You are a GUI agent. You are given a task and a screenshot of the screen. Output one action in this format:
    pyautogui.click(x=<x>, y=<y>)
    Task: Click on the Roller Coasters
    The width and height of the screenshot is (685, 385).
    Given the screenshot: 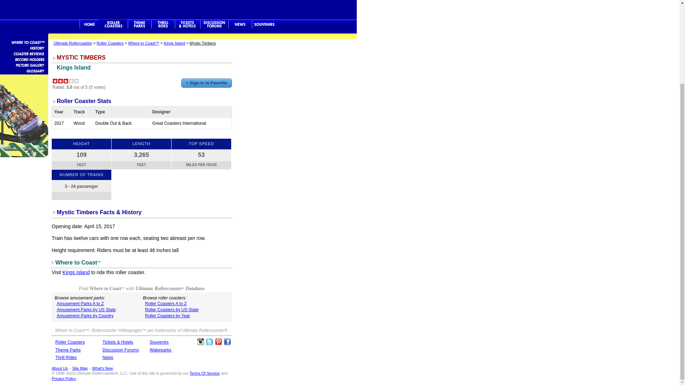 What is the action you would take?
    pyautogui.click(x=70, y=342)
    